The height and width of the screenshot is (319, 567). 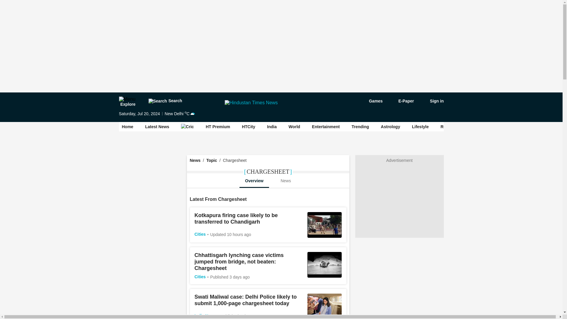 I want to click on News, so click(x=286, y=180).